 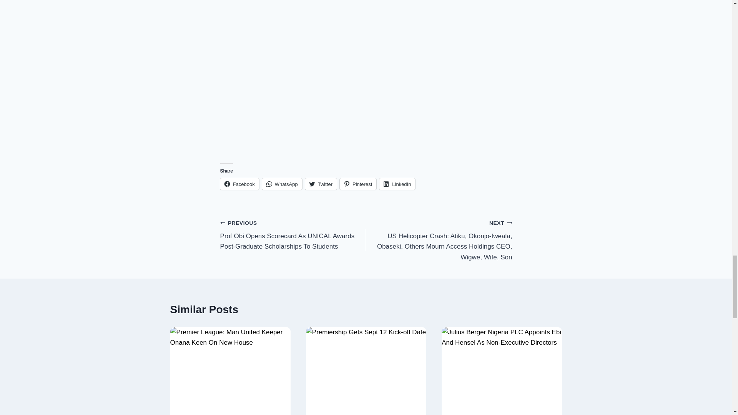 What do you see at coordinates (321, 184) in the screenshot?
I see `Click to share on Twitter` at bounding box center [321, 184].